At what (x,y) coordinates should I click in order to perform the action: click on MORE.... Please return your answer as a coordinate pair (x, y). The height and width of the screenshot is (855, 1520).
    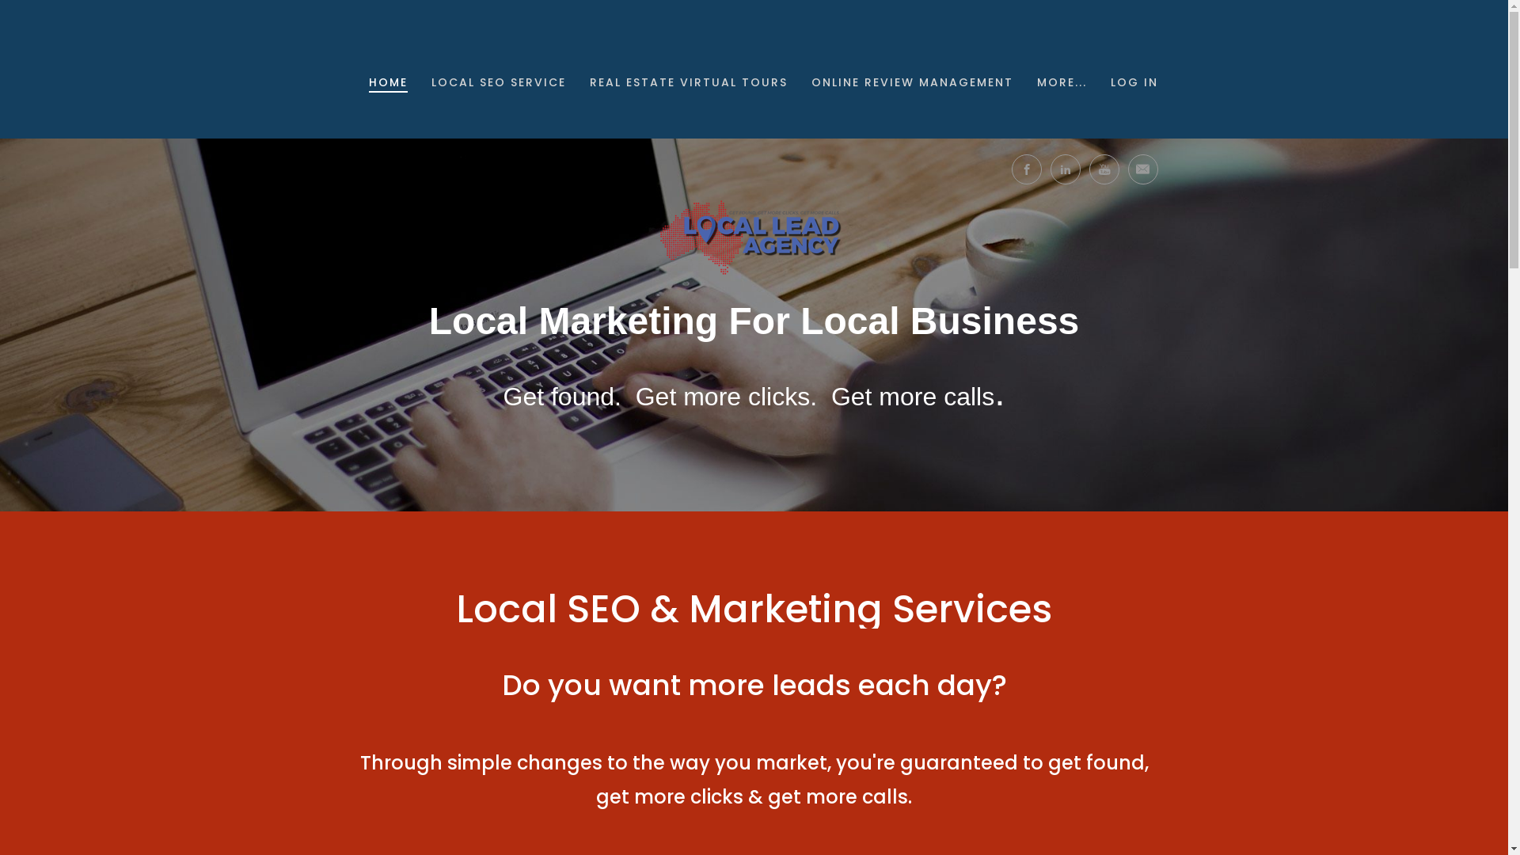
    Looking at the image, I should click on (1062, 84).